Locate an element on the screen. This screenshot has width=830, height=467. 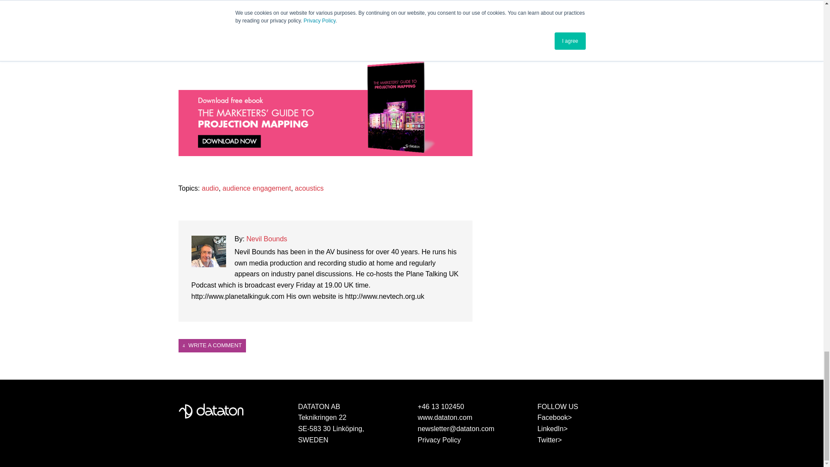
WATCHOUT is located at coordinates (243, 18).